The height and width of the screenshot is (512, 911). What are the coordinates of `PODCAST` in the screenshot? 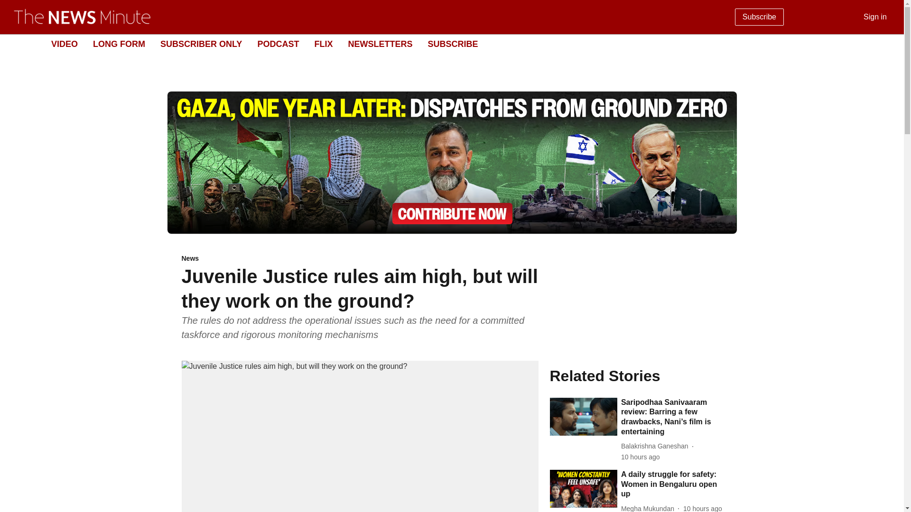 It's located at (278, 44).